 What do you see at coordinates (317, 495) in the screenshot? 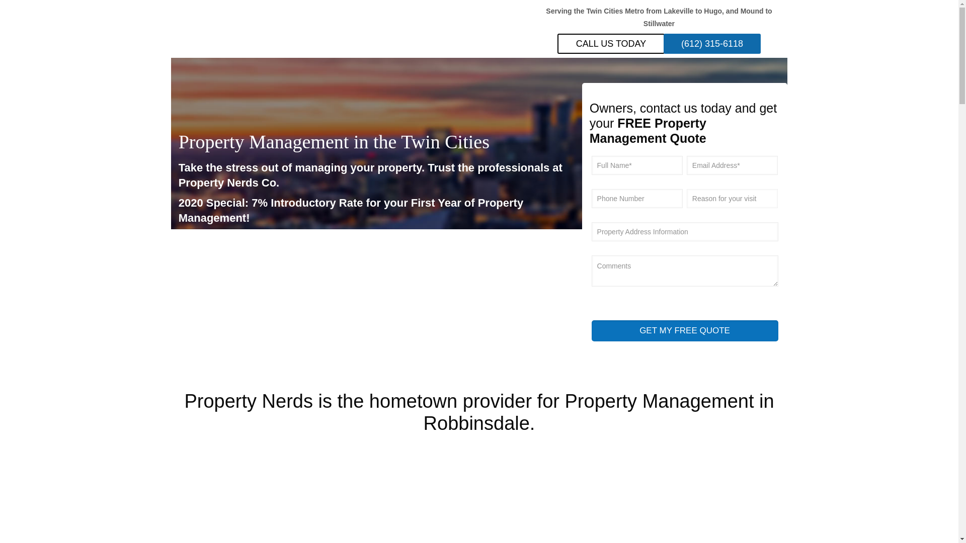
I see `Robbinsdale-1` at bounding box center [317, 495].